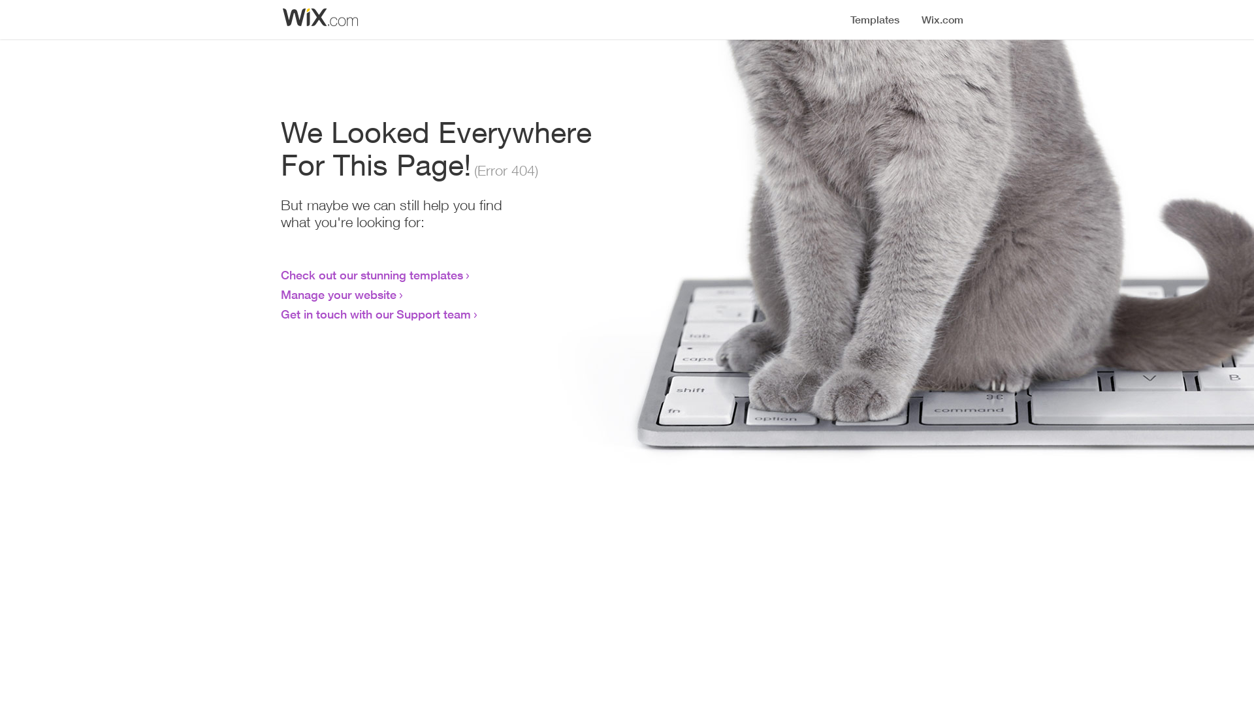 The image size is (1254, 705). What do you see at coordinates (376, 314) in the screenshot?
I see `Get in touch with our Support team` at bounding box center [376, 314].